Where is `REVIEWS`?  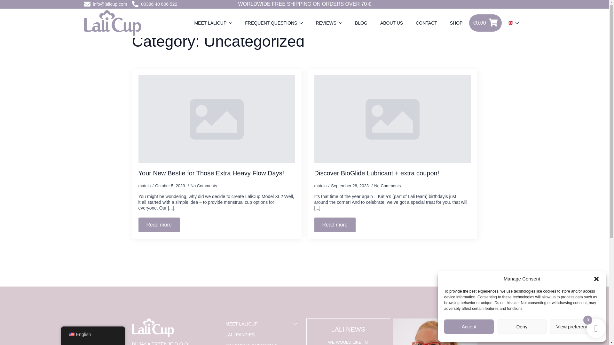
REVIEWS is located at coordinates (323, 23).